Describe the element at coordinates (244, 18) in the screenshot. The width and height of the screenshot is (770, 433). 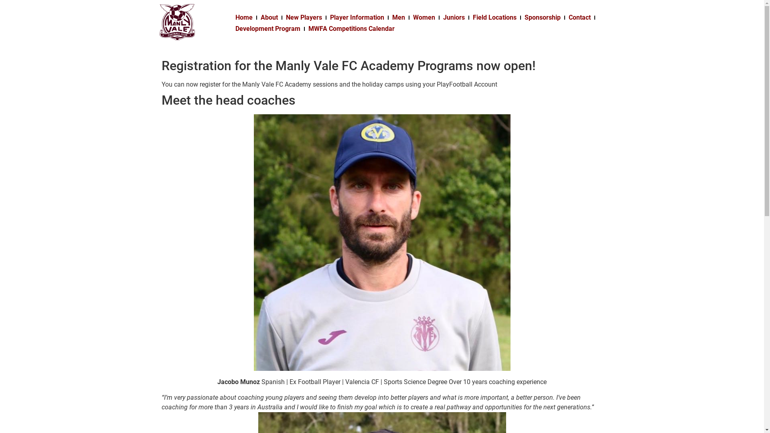
I see `Home` at that location.